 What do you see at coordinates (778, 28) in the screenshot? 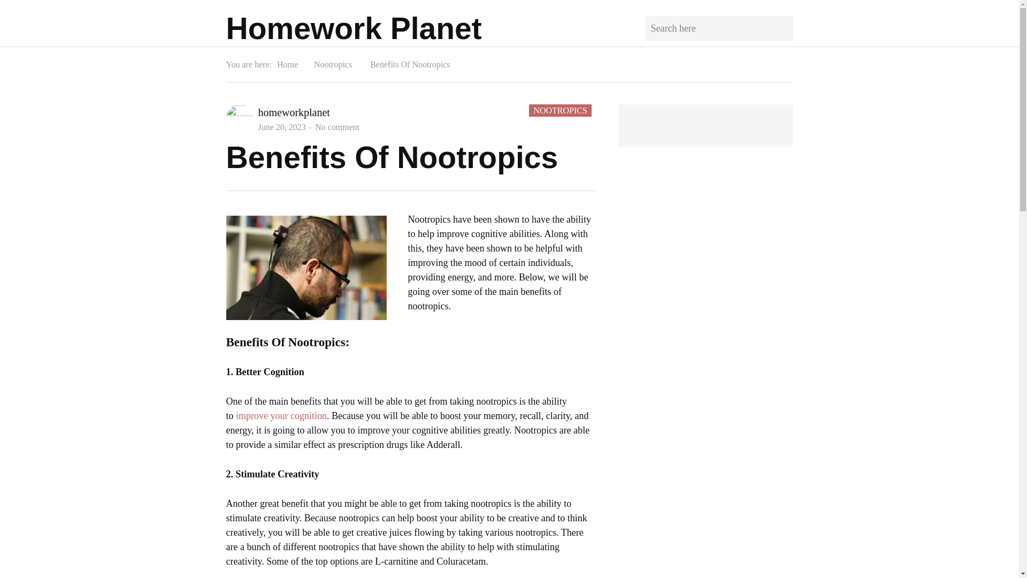
I see `Search` at bounding box center [778, 28].